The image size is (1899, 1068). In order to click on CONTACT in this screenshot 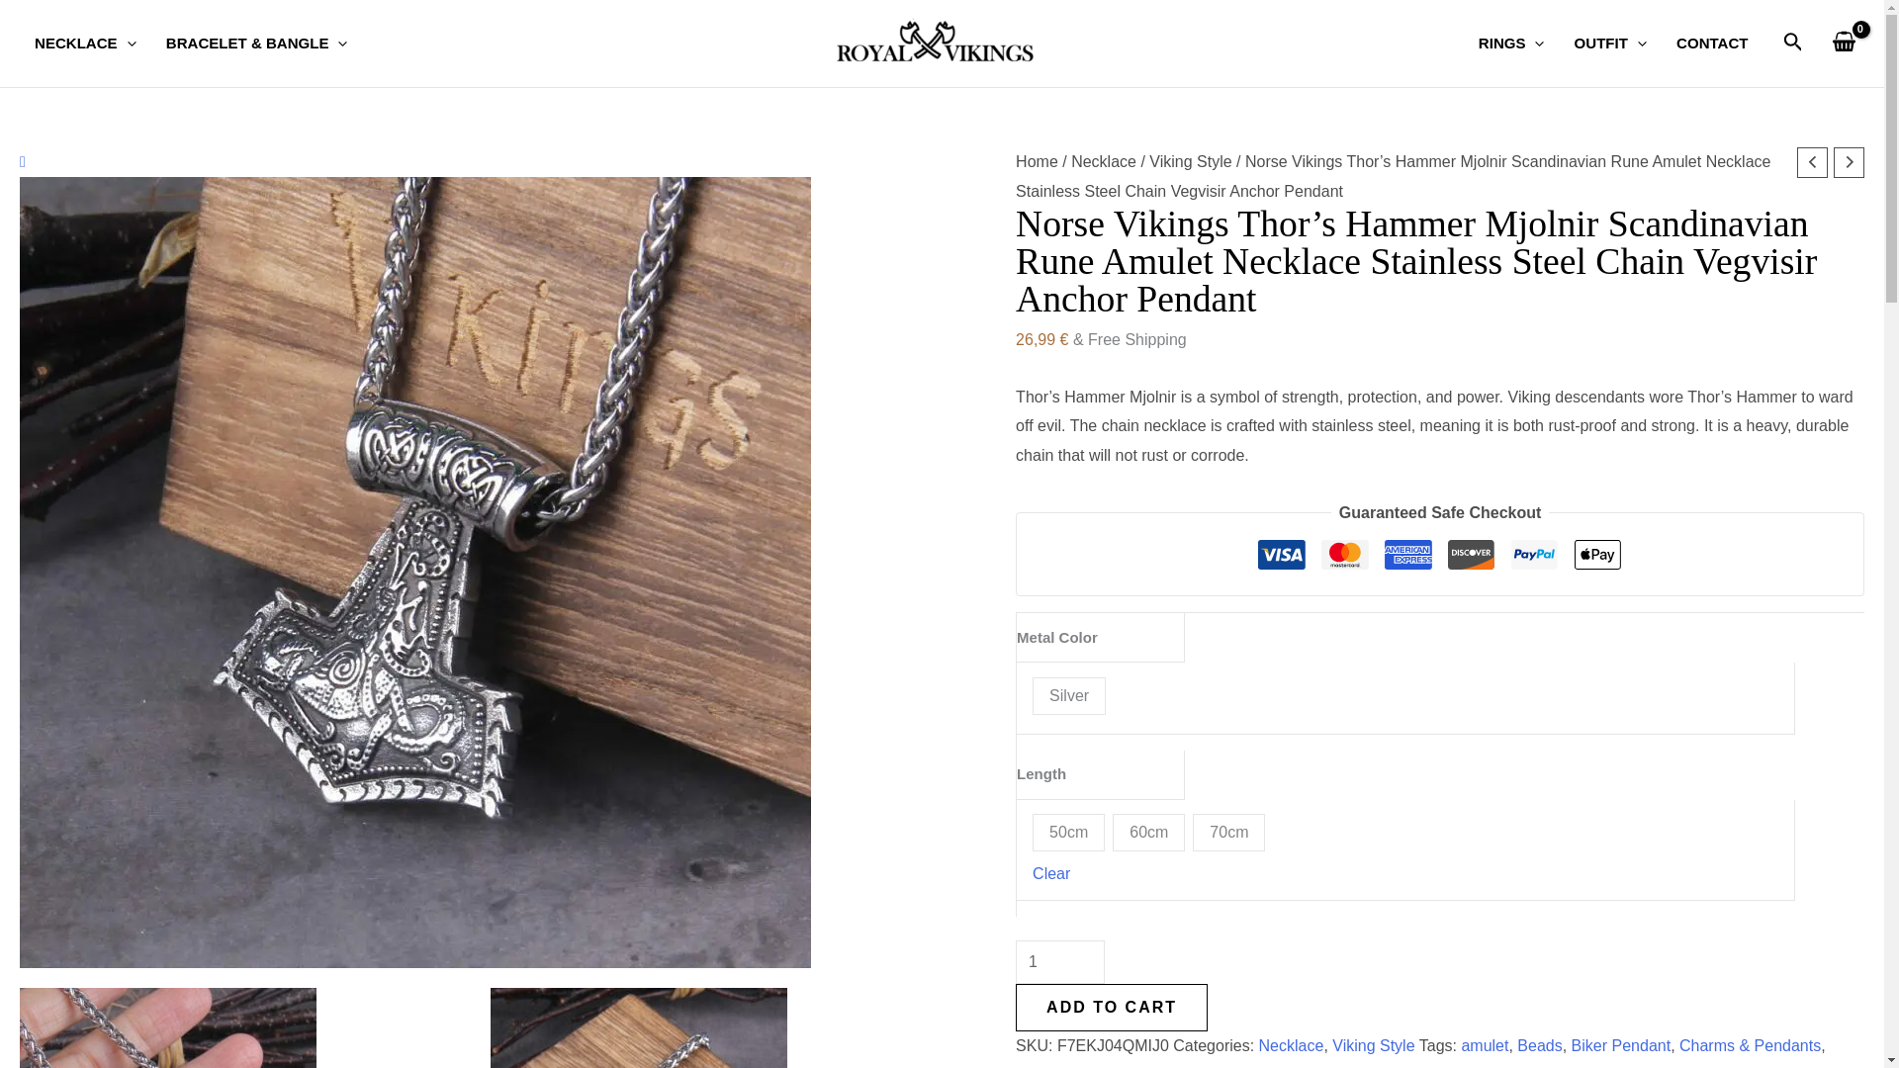, I will do `click(1713, 44)`.